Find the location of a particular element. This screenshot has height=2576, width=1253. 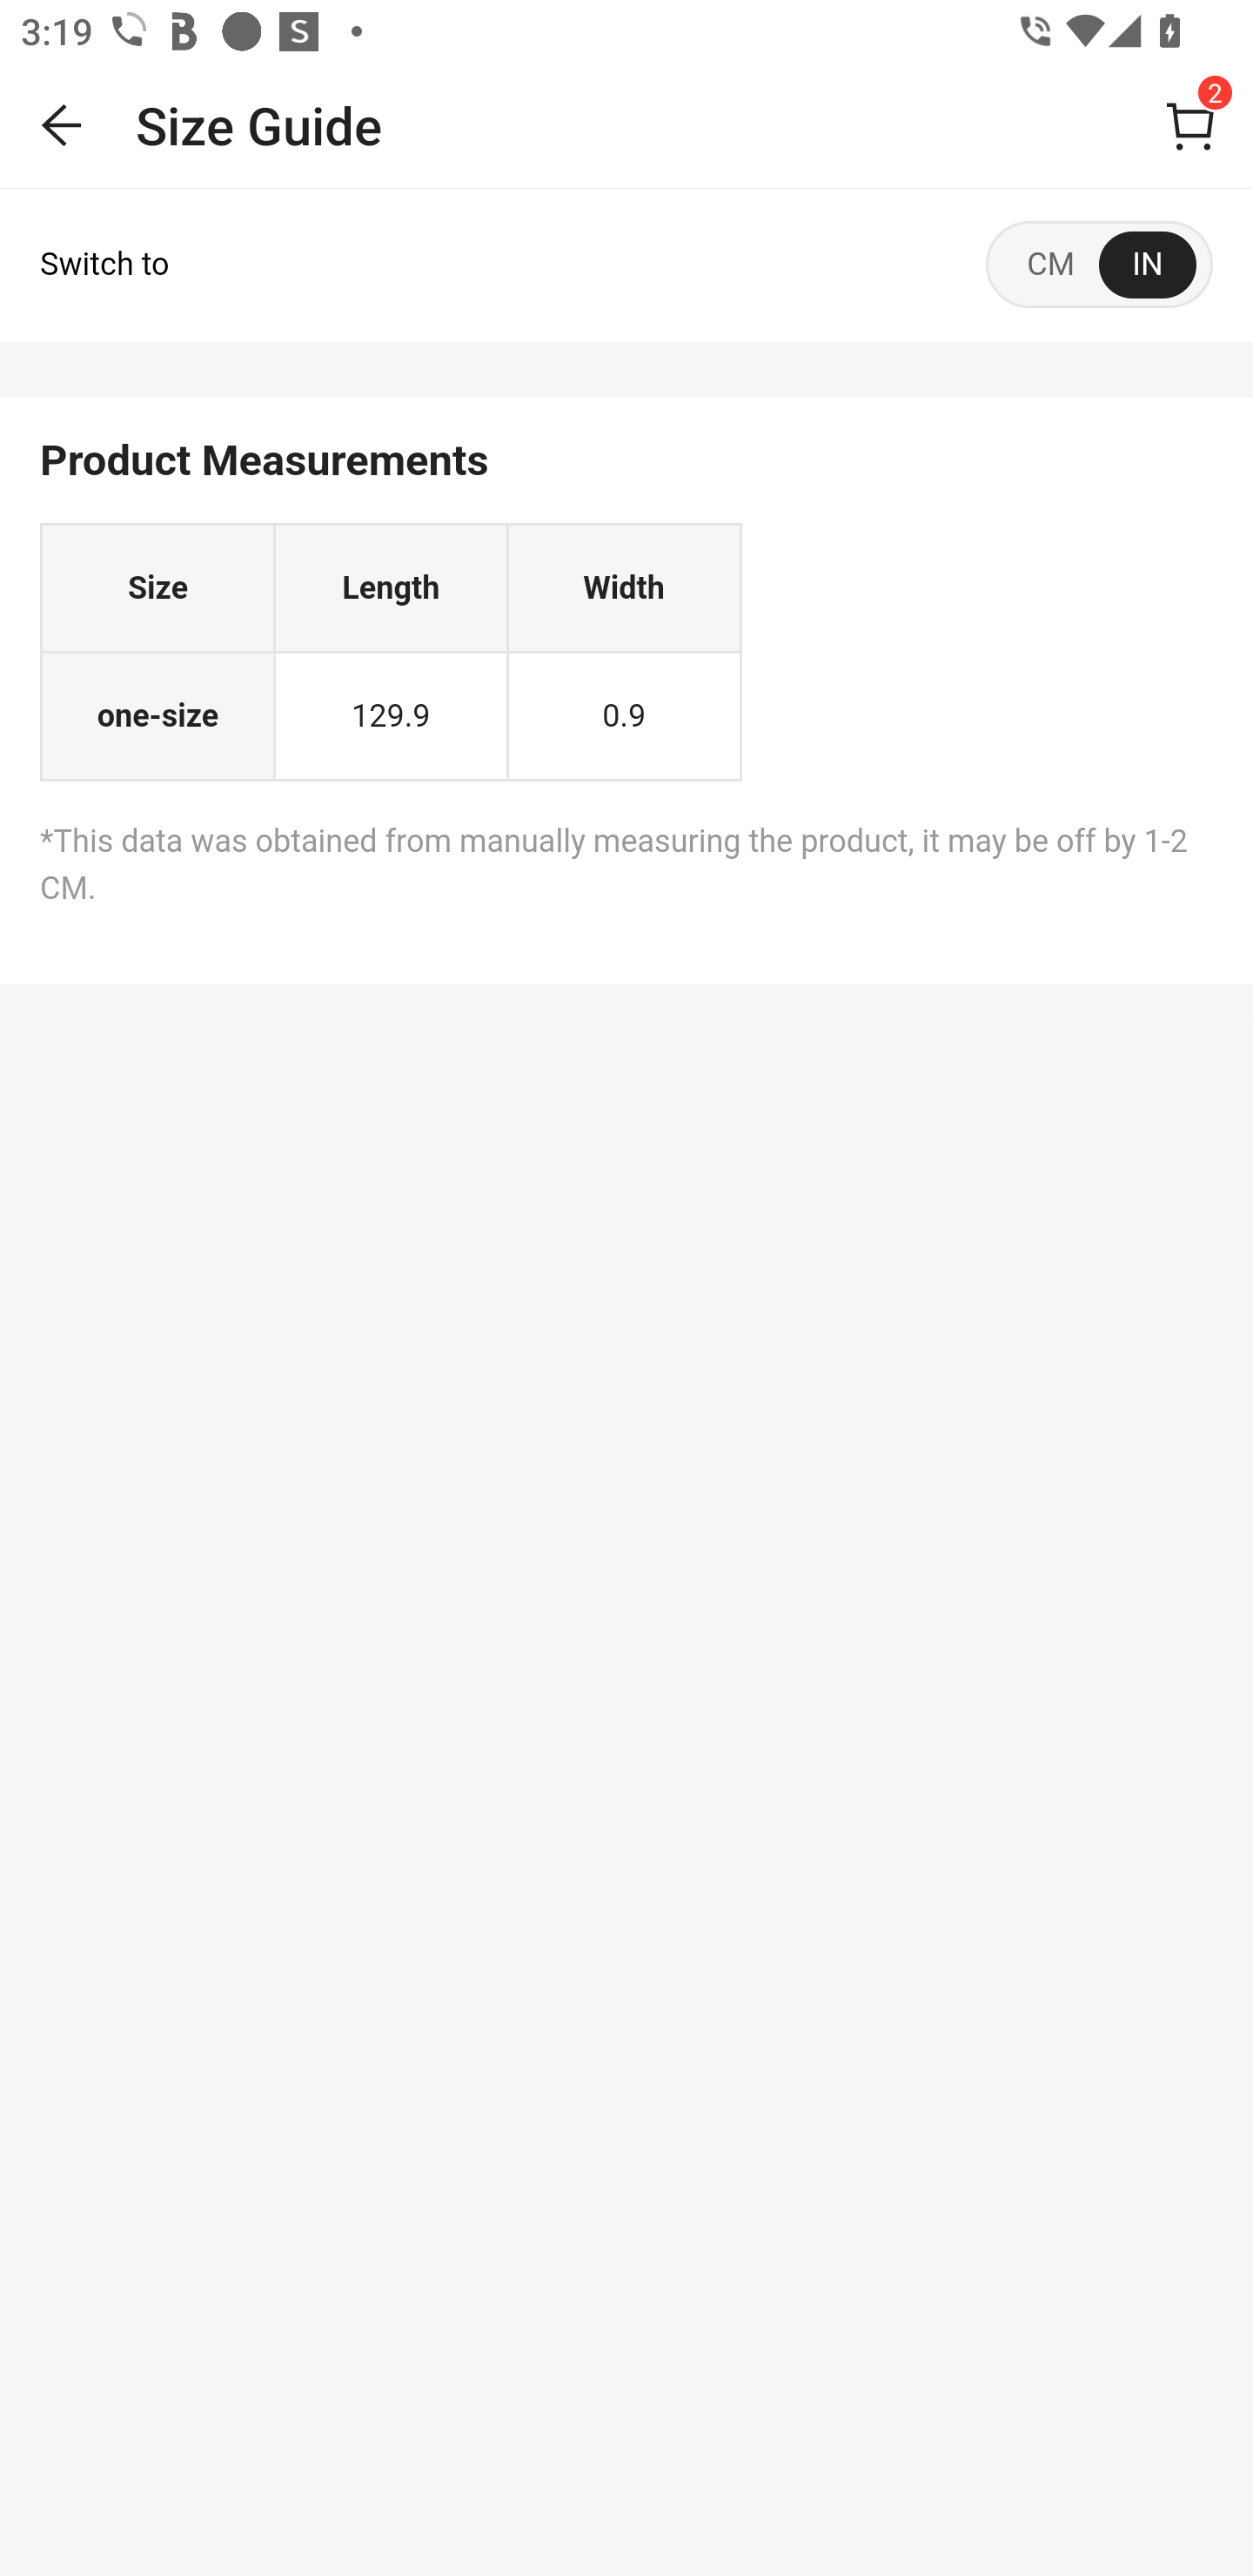

BACK is located at coordinates (63, 125).